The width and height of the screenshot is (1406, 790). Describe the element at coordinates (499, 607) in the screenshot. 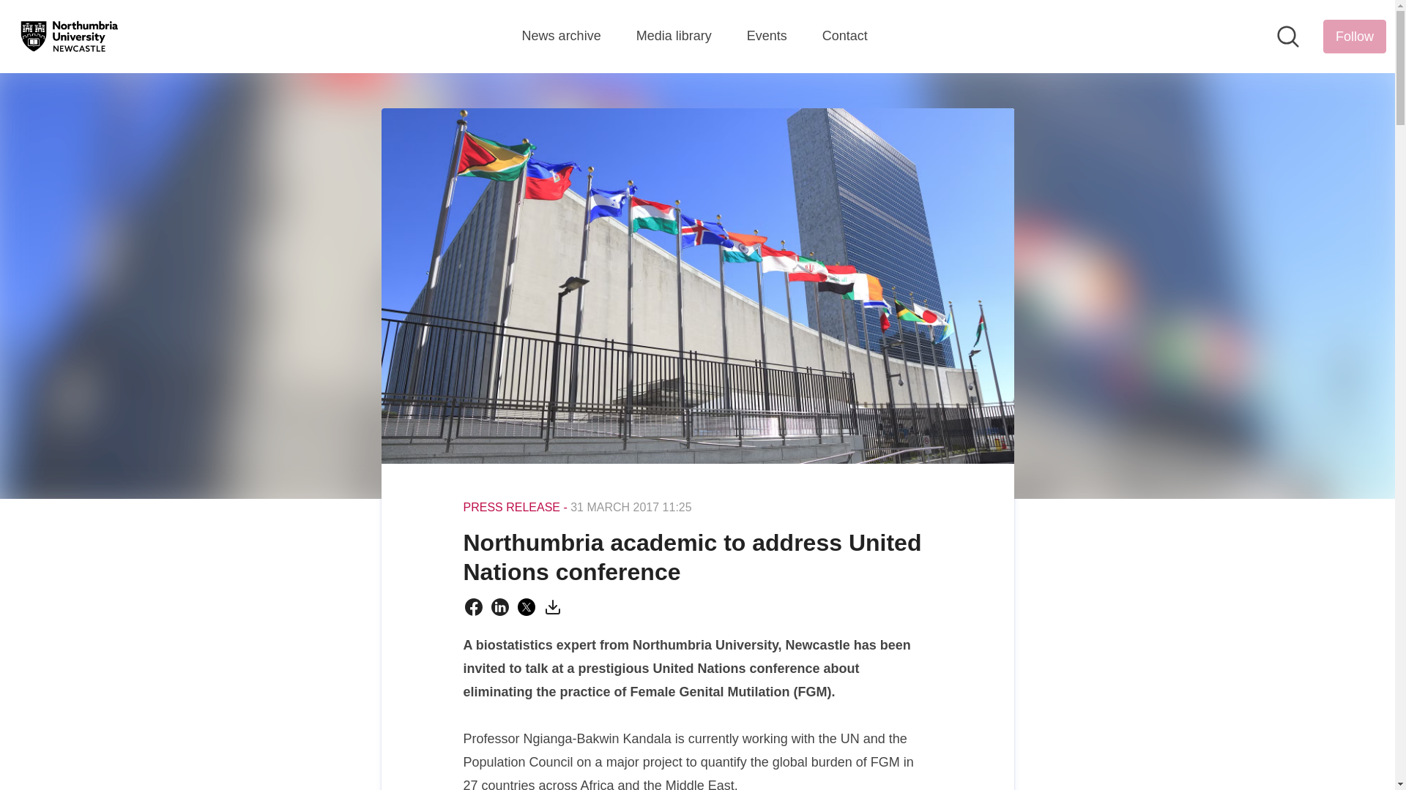

I see `Share on Linkedin` at that location.